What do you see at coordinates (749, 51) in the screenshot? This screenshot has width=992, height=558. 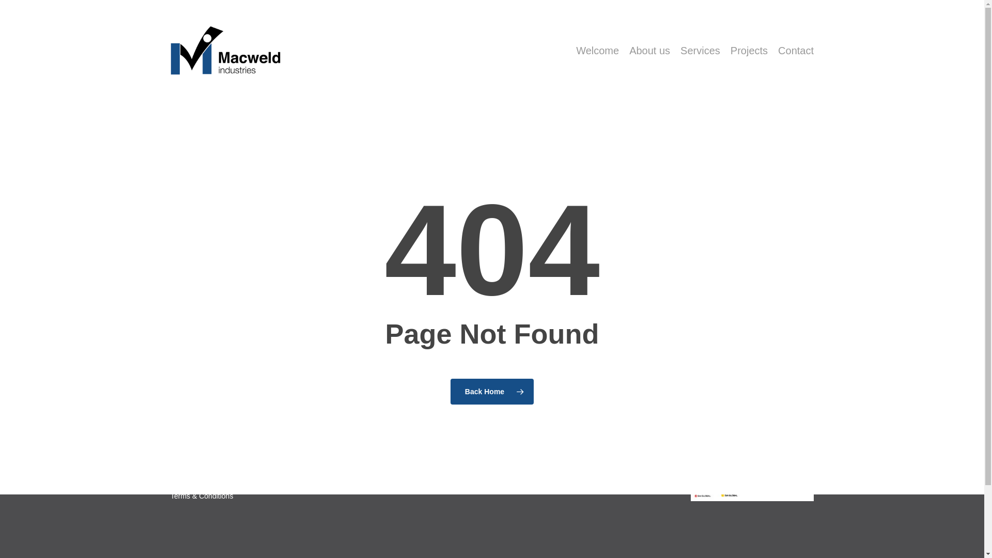 I see `Projects` at bounding box center [749, 51].